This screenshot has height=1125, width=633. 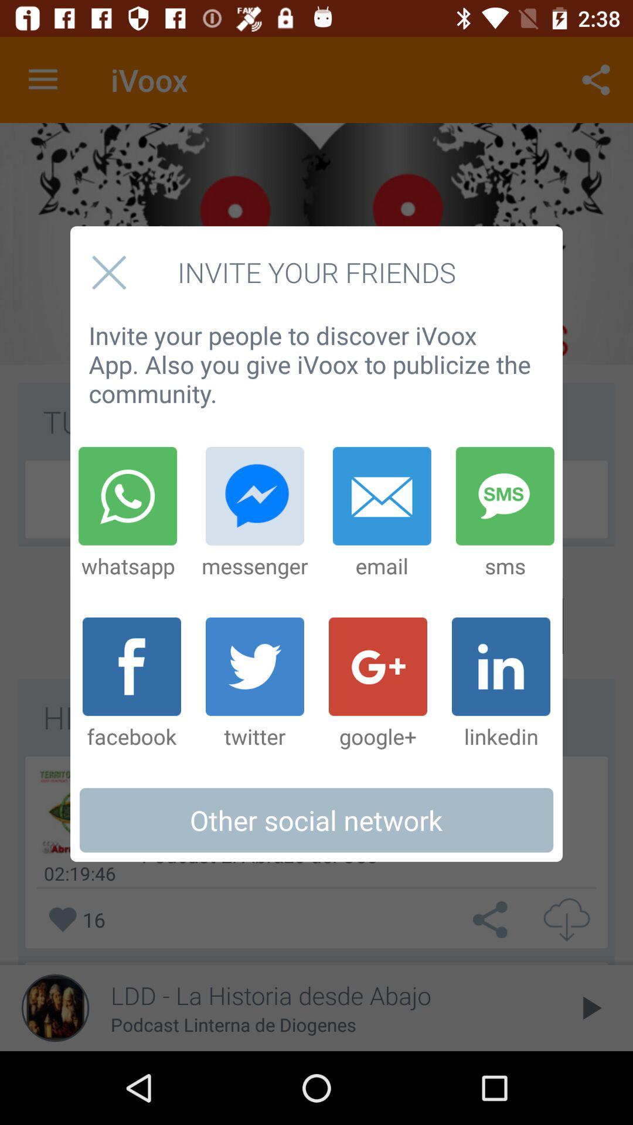 I want to click on open the item below invite your people item, so click(x=128, y=513).